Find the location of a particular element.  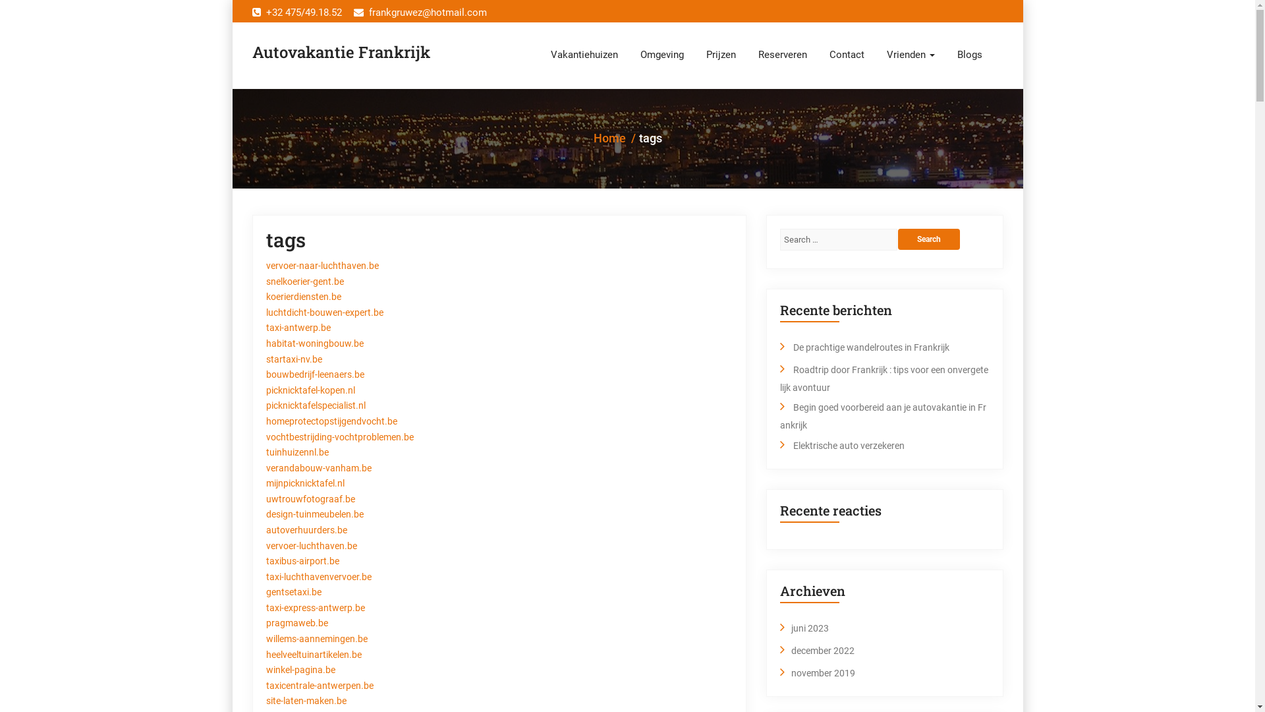

winkel-pagina.be is located at coordinates (300, 670).